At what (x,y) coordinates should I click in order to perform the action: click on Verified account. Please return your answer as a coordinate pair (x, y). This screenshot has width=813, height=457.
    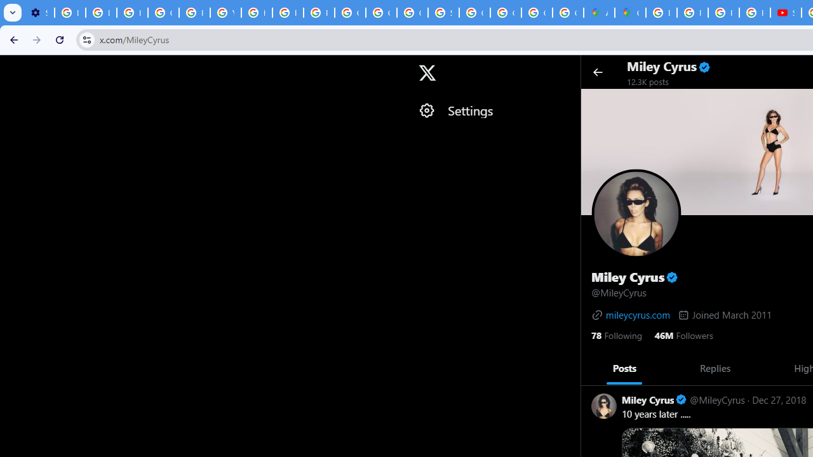
    Looking at the image, I should click on (681, 400).